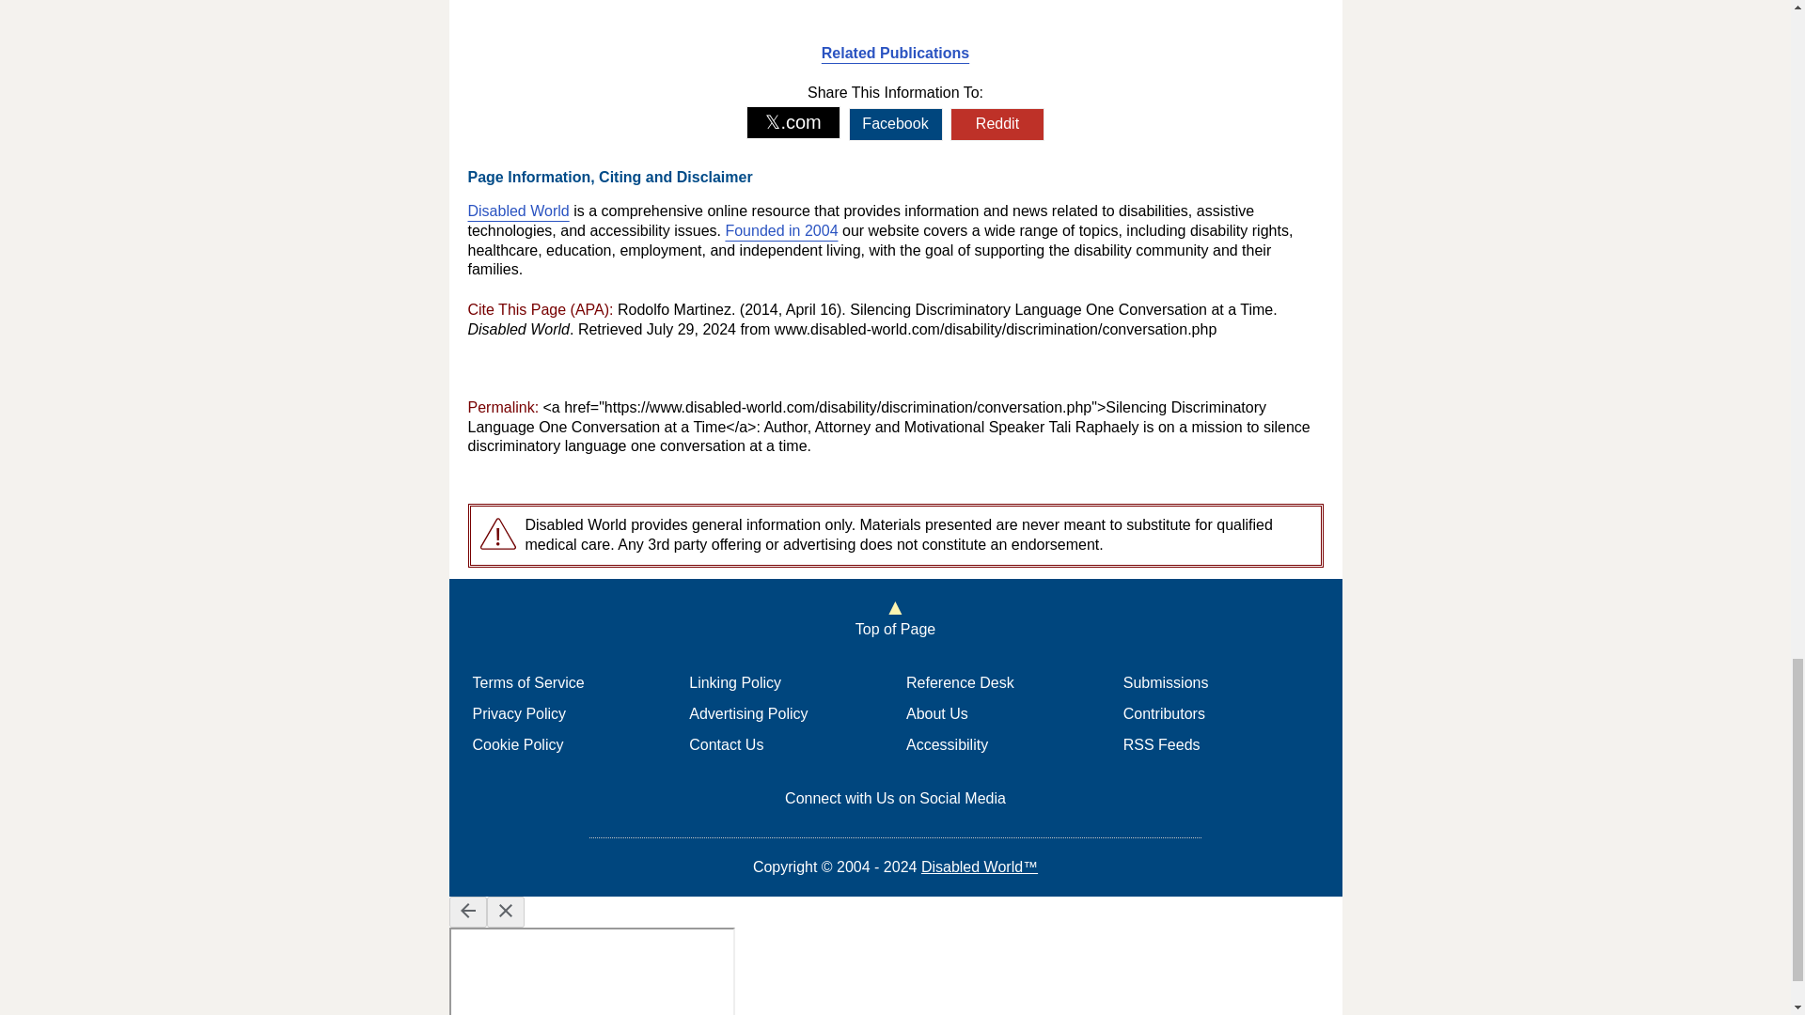  I want to click on Terms of Service, so click(526, 682).